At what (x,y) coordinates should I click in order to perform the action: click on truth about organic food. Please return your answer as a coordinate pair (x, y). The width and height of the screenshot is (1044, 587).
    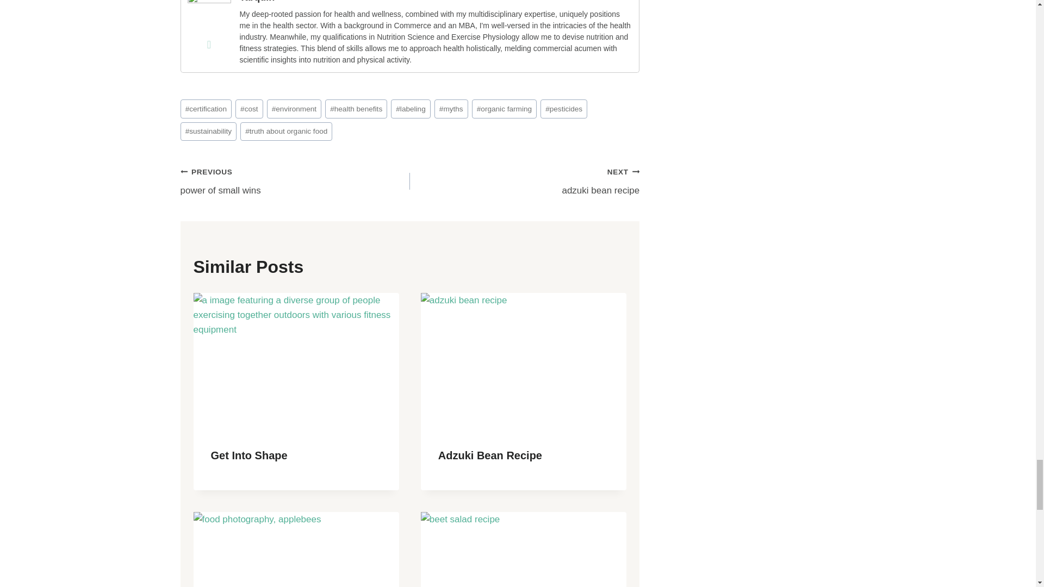
    Looking at the image, I should click on (286, 132).